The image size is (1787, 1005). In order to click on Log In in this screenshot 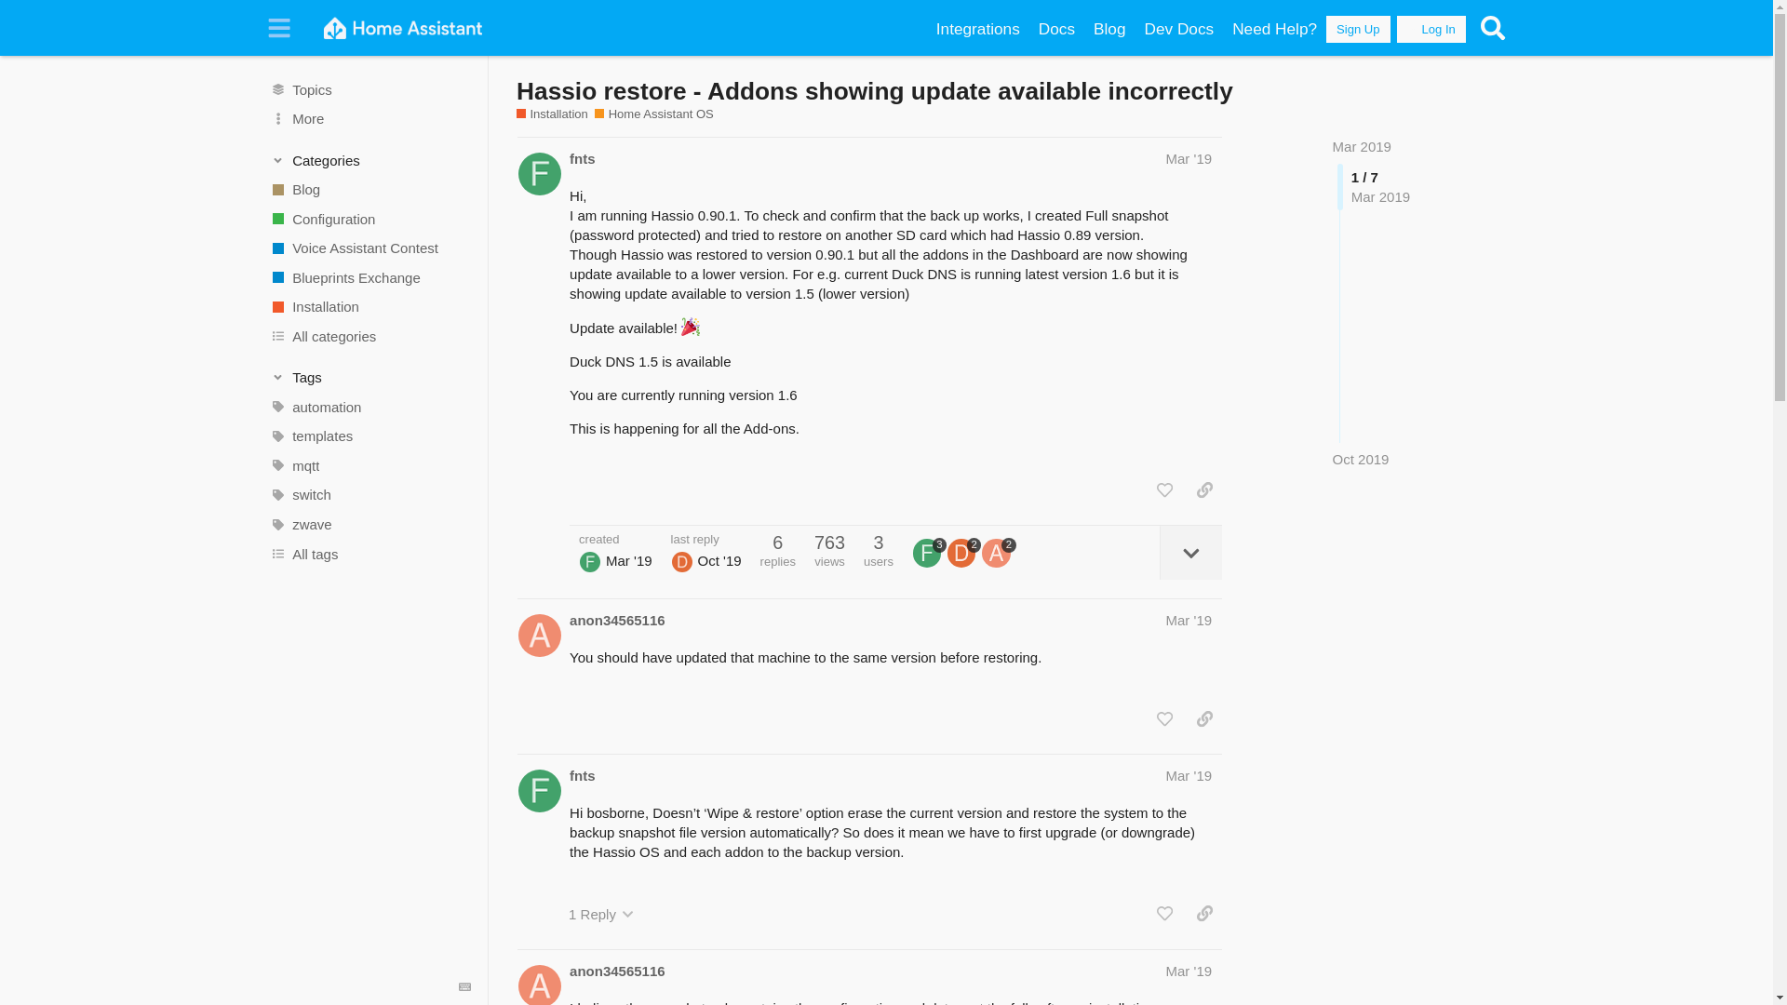, I will do `click(1431, 30)`.